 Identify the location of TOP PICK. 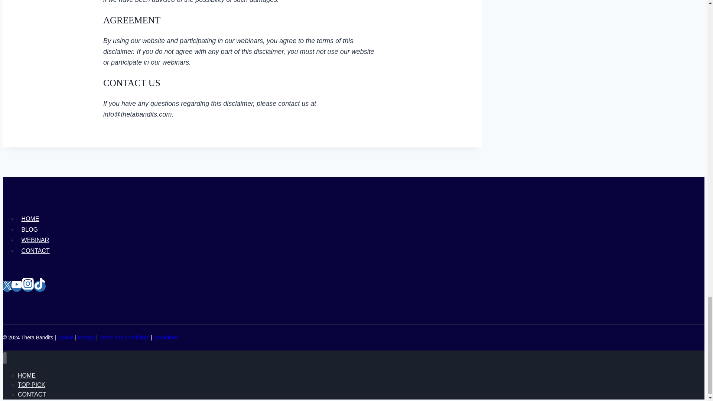
(32, 385).